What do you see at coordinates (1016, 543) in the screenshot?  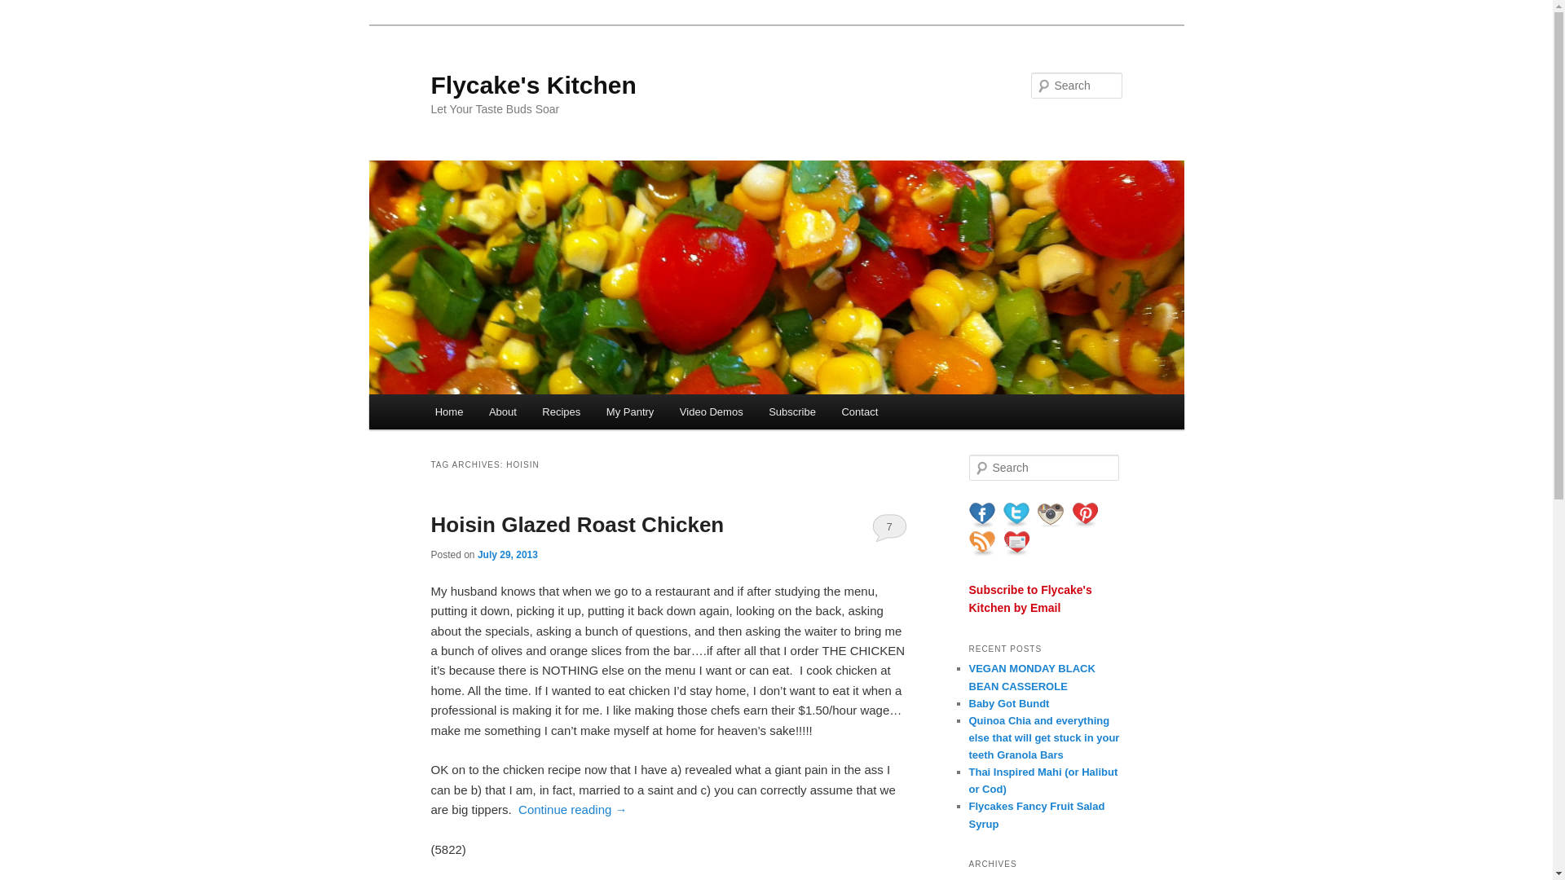 I see ` E-mail` at bounding box center [1016, 543].